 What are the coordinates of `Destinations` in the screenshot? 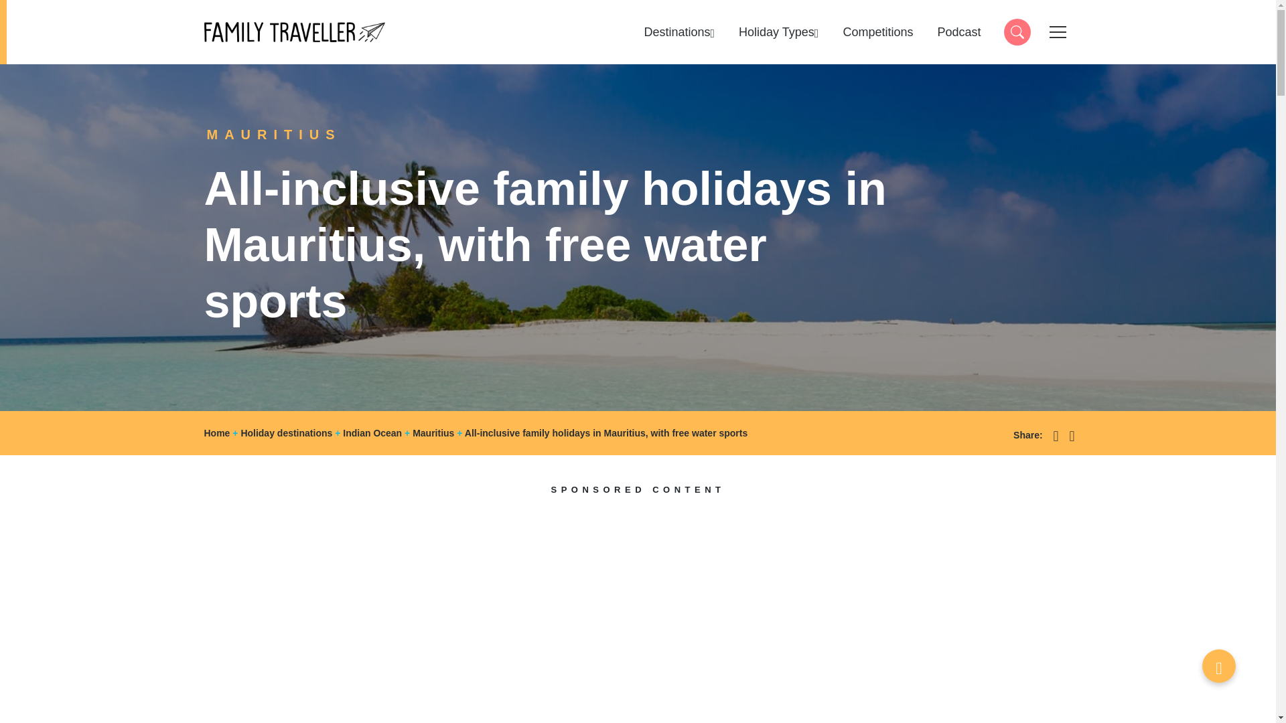 It's located at (679, 32).